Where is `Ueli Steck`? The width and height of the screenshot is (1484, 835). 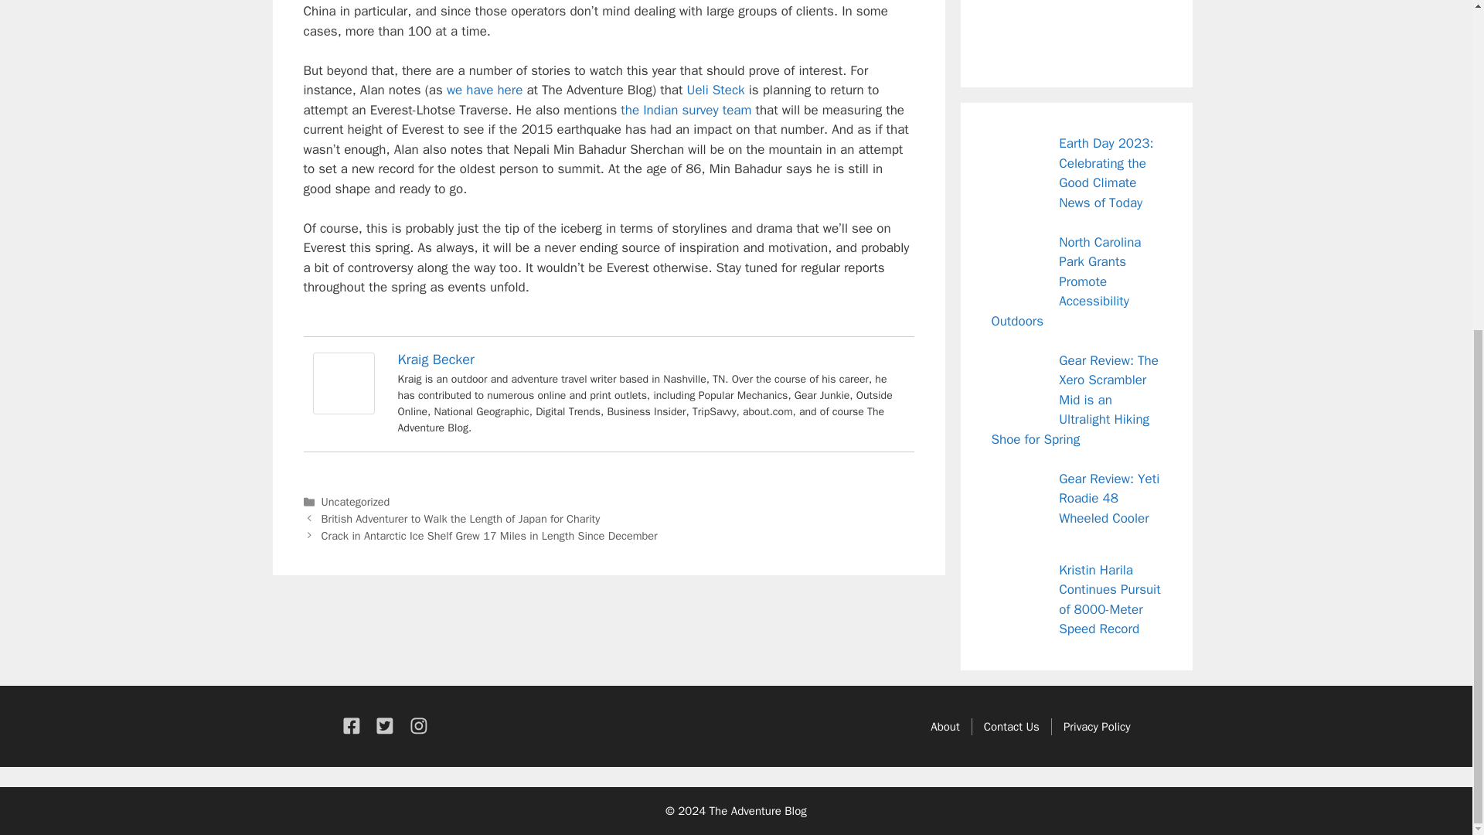 Ueli Steck is located at coordinates (716, 90).